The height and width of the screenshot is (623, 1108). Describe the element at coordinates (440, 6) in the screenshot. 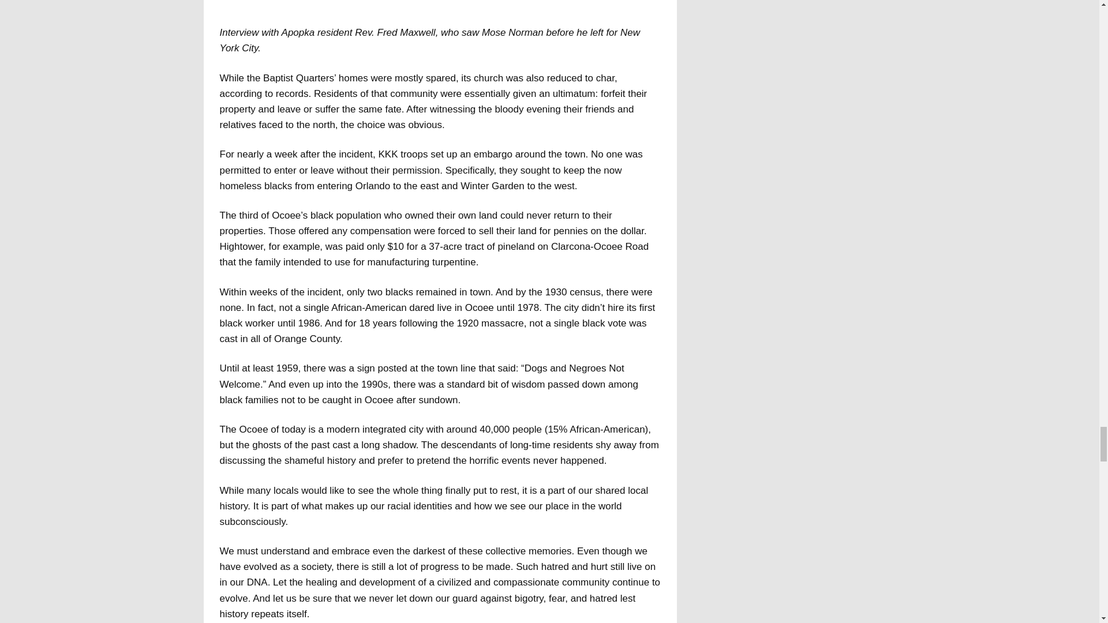

I see `The Ocoee, Florida Race Riot 1920` at that location.